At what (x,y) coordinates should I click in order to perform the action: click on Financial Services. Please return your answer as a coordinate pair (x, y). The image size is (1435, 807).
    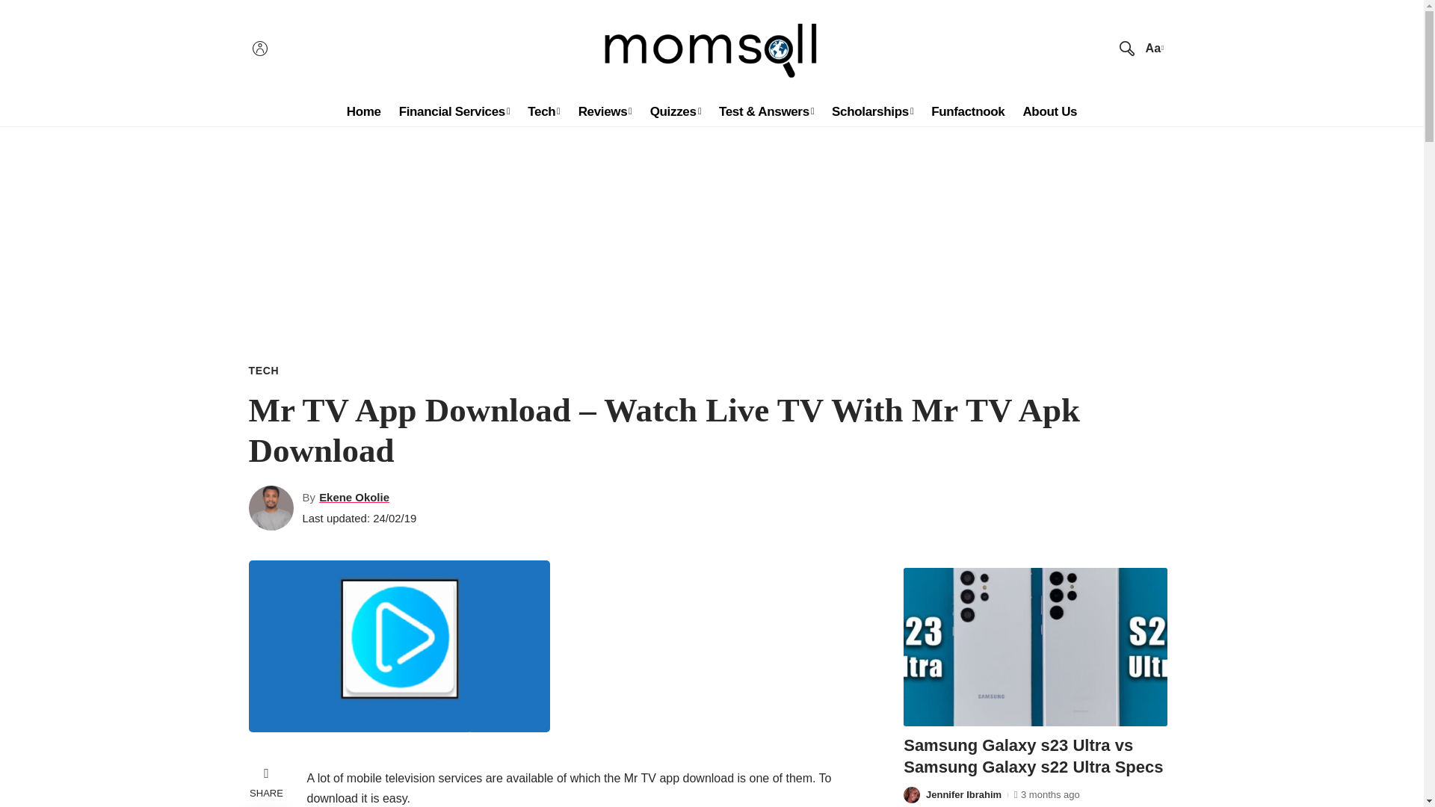
    Looking at the image, I should click on (454, 111).